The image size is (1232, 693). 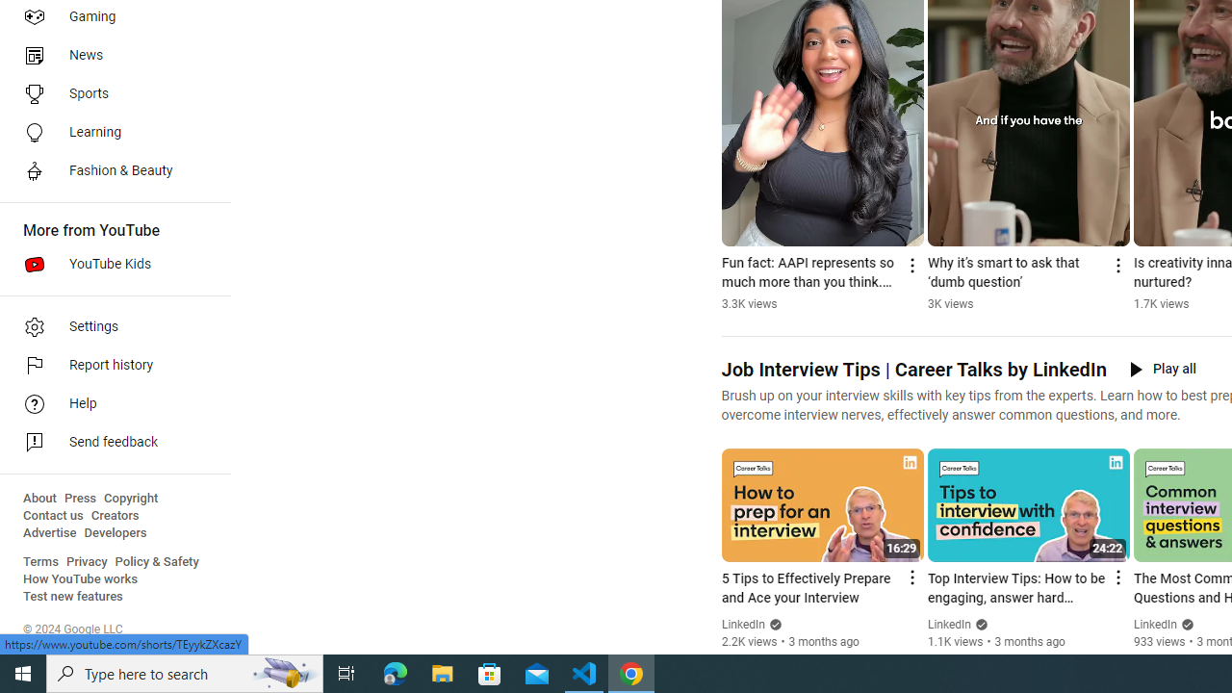 What do you see at coordinates (110, 171) in the screenshot?
I see `Fashion & Beauty` at bounding box center [110, 171].